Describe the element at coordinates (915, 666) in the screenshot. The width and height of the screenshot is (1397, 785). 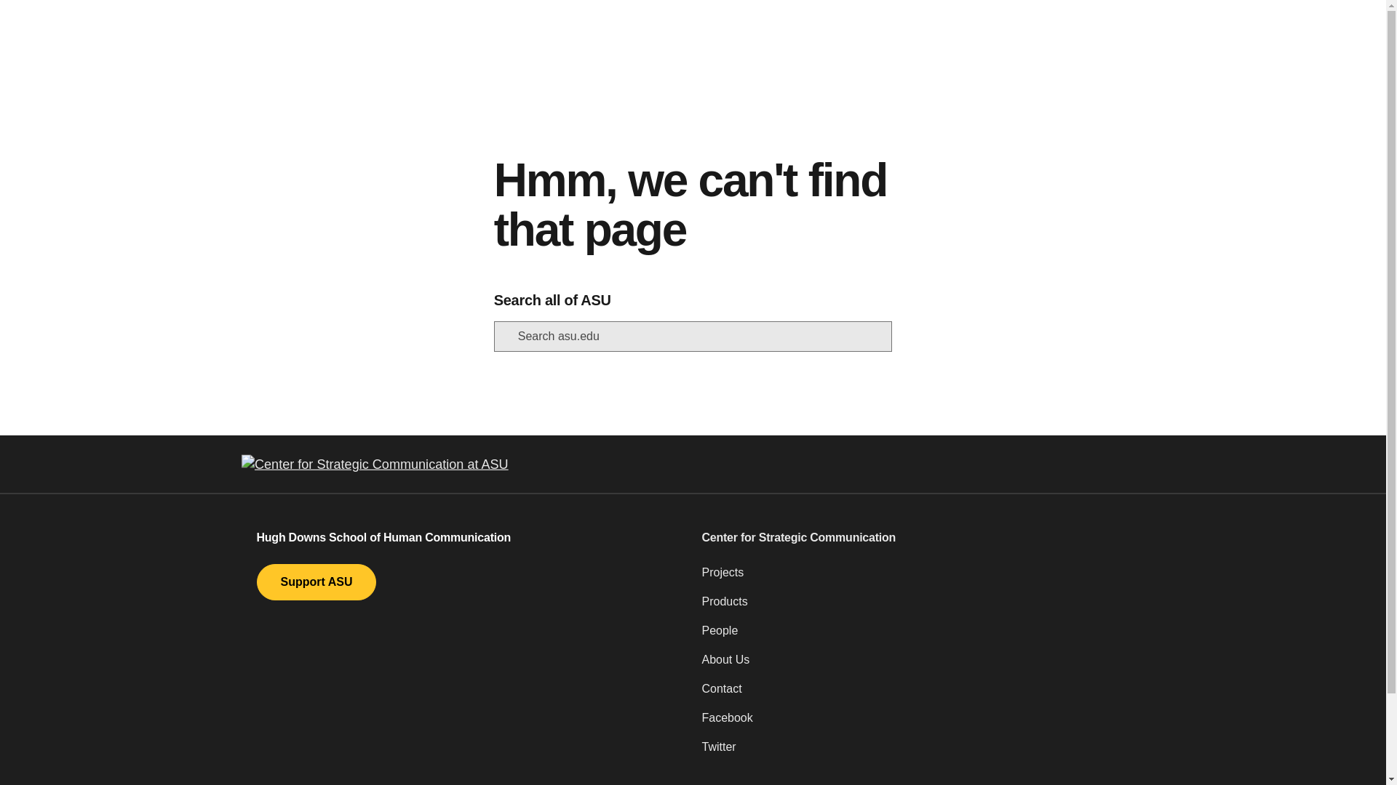
I see `About Us` at that location.